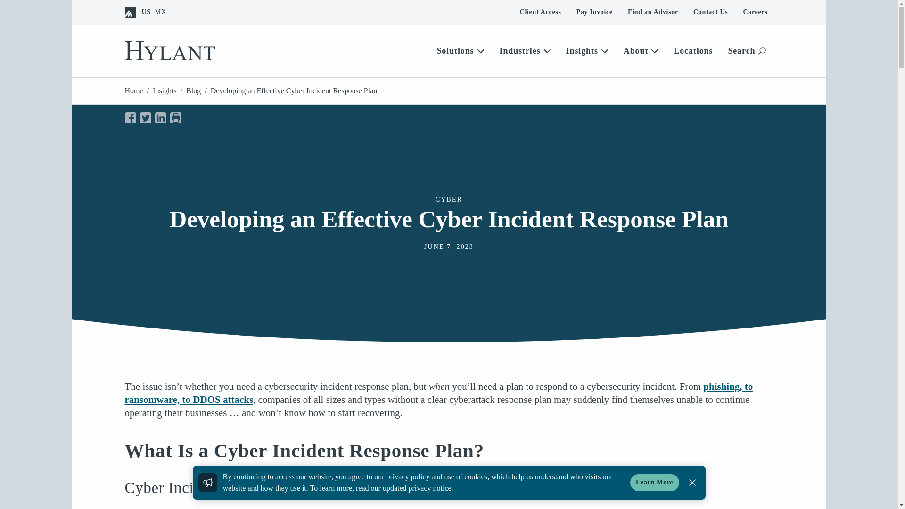 This screenshot has width=905, height=509. What do you see at coordinates (594, 12) in the screenshot?
I see `Pay Invoice` at bounding box center [594, 12].